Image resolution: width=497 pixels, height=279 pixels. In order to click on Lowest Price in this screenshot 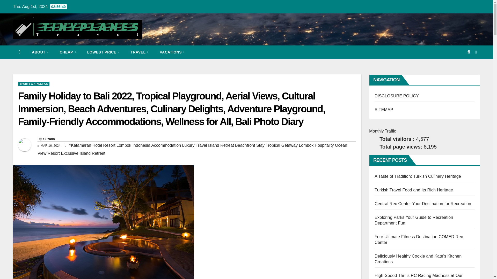, I will do `click(103, 52)`.